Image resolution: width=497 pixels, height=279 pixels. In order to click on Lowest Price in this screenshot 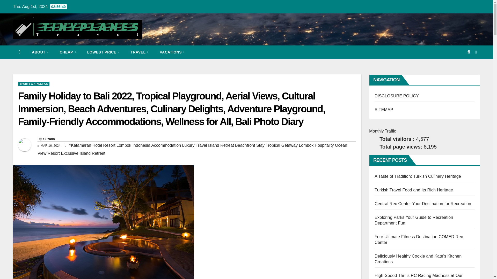, I will do `click(103, 52)`.